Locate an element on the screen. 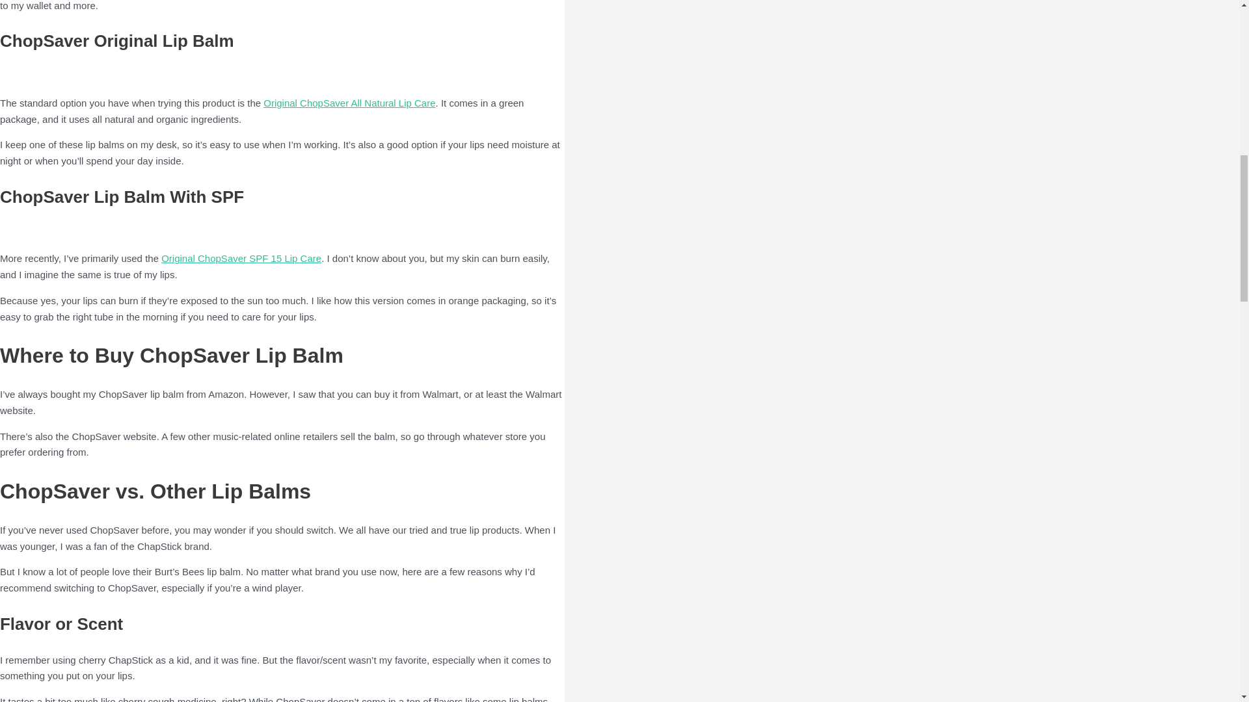 The image size is (1249, 702). Original ChopSaver All Natural Lip Care is located at coordinates (349, 103).